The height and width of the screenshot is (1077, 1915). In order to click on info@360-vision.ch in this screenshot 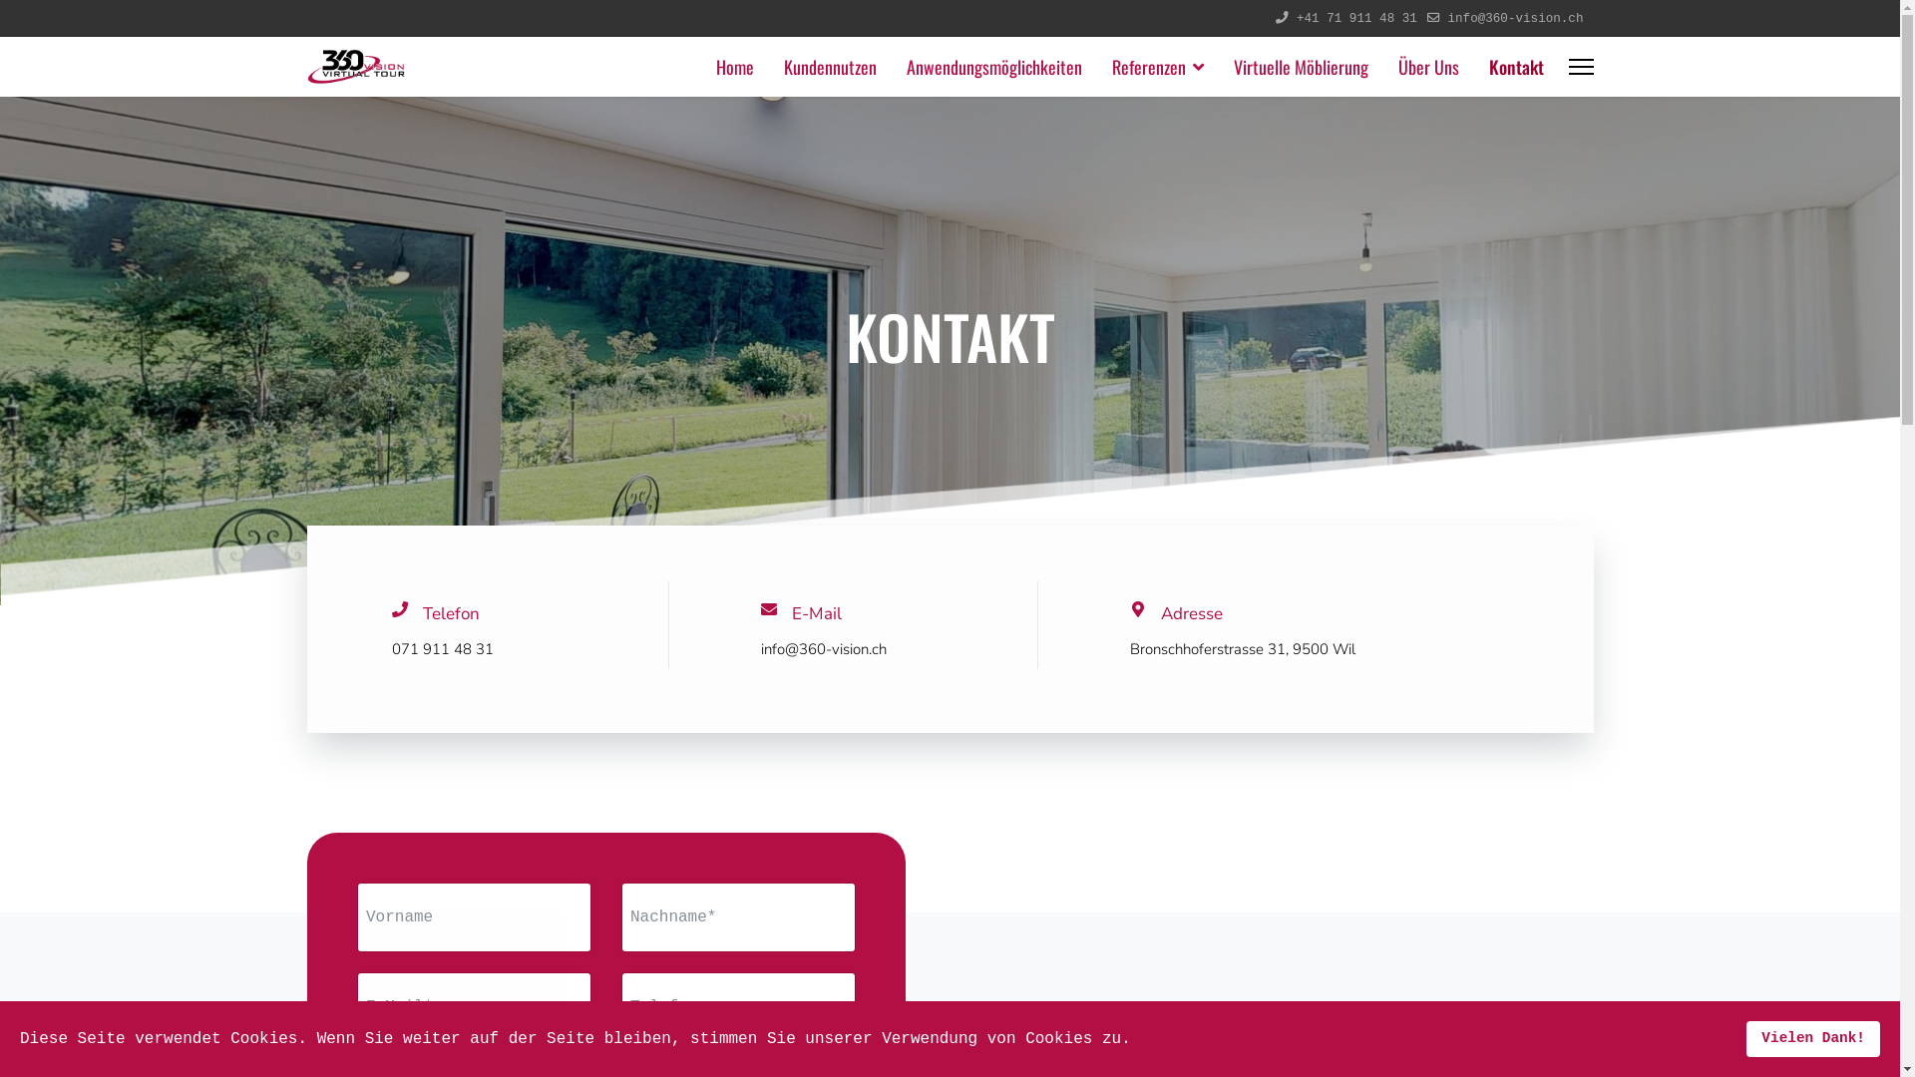, I will do `click(1515, 19)`.